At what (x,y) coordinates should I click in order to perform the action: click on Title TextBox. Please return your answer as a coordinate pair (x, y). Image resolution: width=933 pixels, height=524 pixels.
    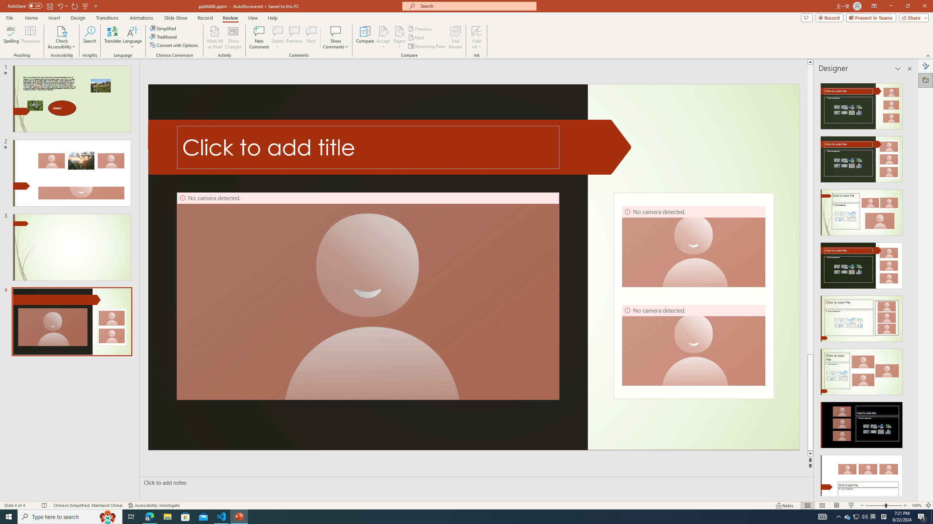
    Looking at the image, I should click on (368, 147).